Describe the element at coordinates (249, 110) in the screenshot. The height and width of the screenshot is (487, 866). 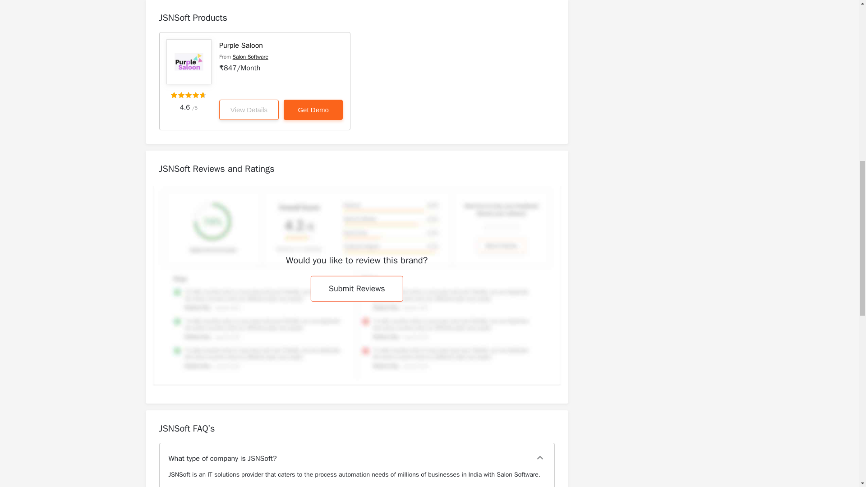
I see `View Details` at that location.